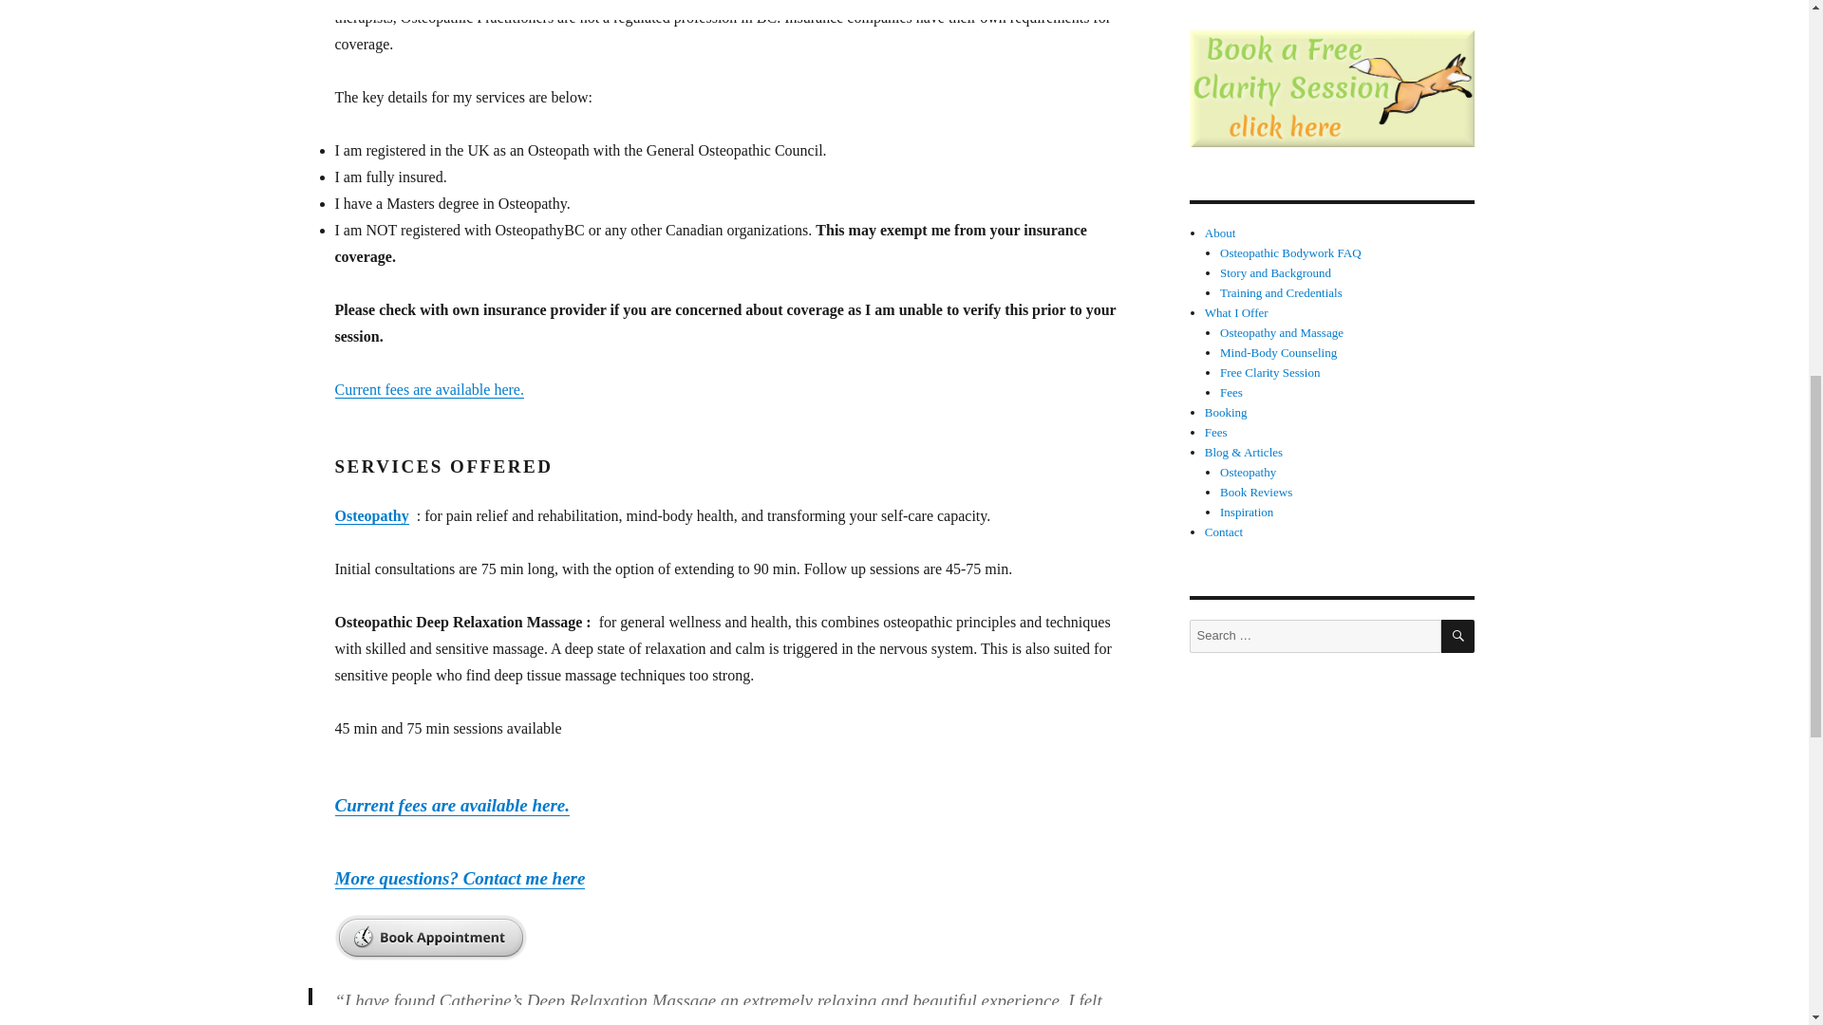 The height and width of the screenshot is (1025, 1823). Describe the element at coordinates (1274, 271) in the screenshot. I see `Story and Background` at that location.